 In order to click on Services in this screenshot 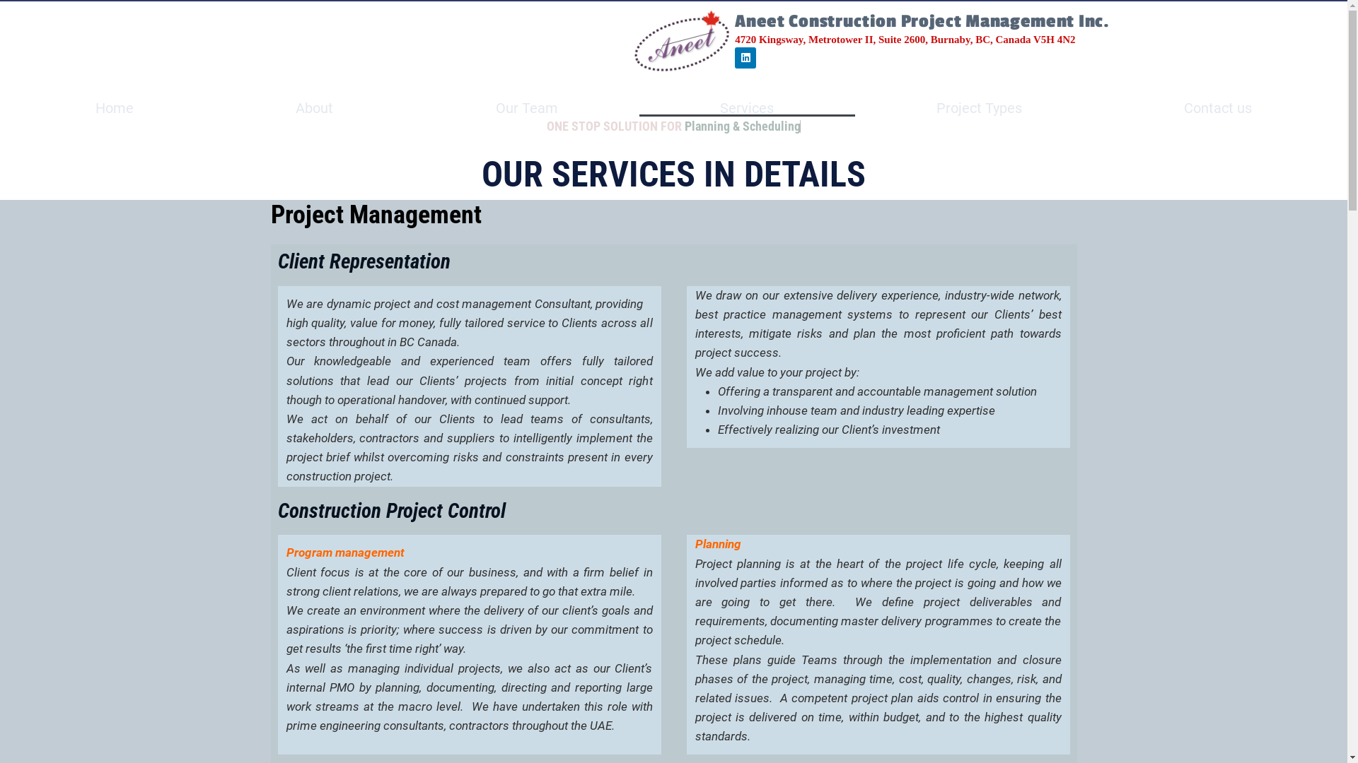, I will do `click(748, 108)`.